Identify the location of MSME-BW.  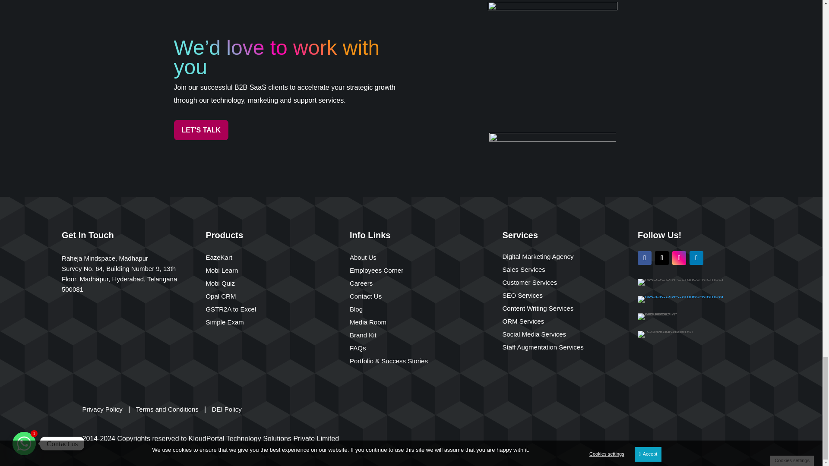
(666, 334).